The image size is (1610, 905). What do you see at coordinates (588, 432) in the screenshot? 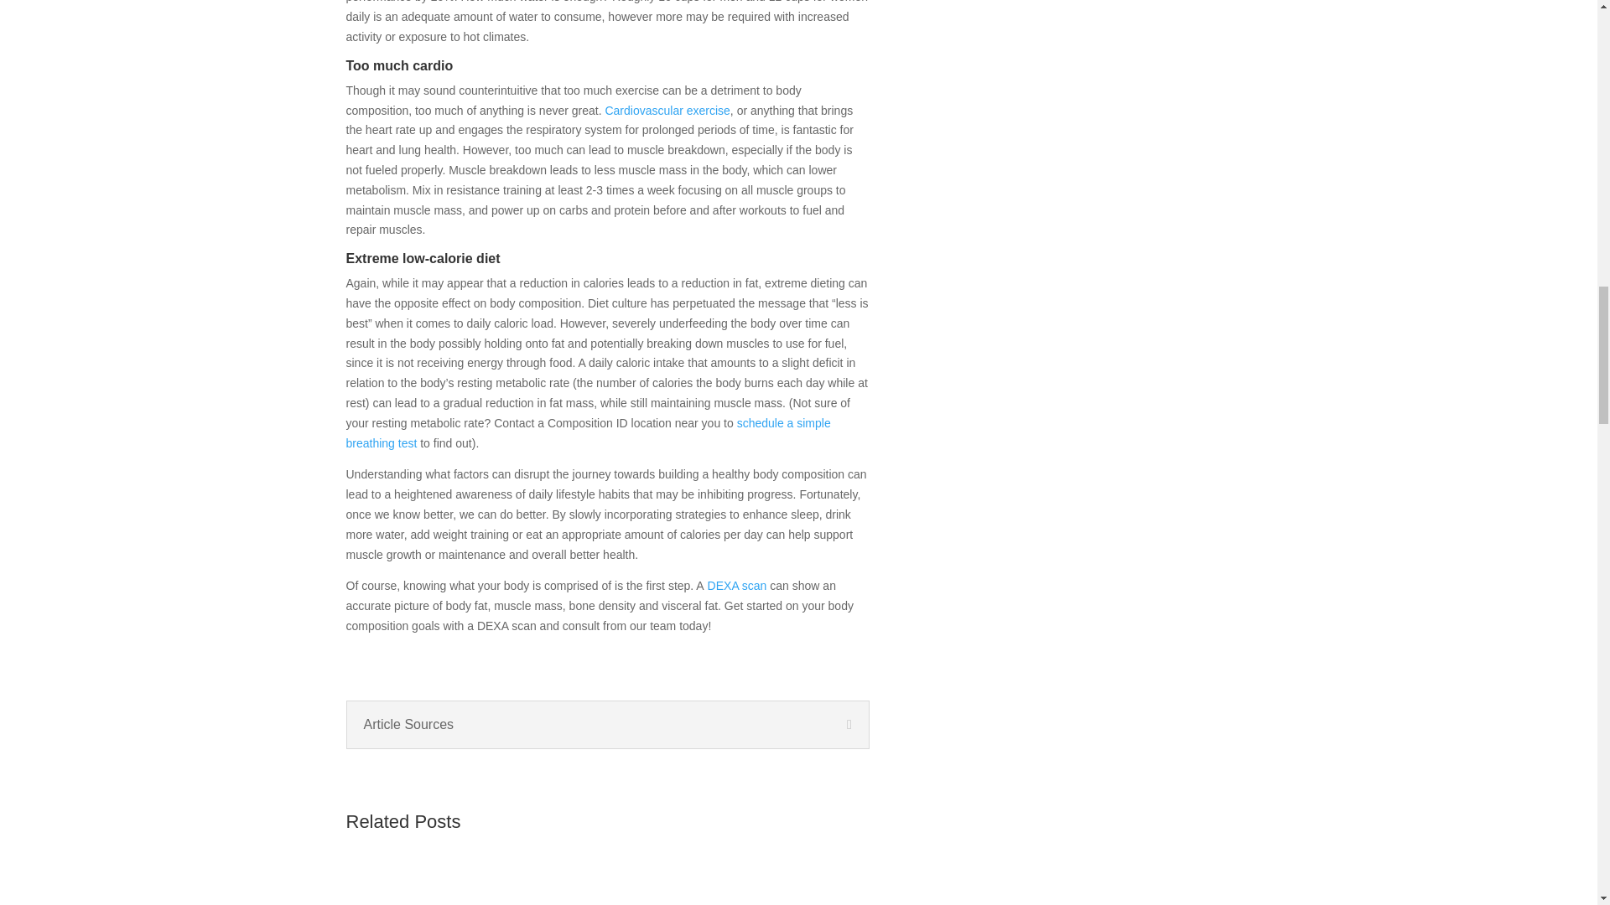
I see `schedule a simple breathing test` at bounding box center [588, 432].